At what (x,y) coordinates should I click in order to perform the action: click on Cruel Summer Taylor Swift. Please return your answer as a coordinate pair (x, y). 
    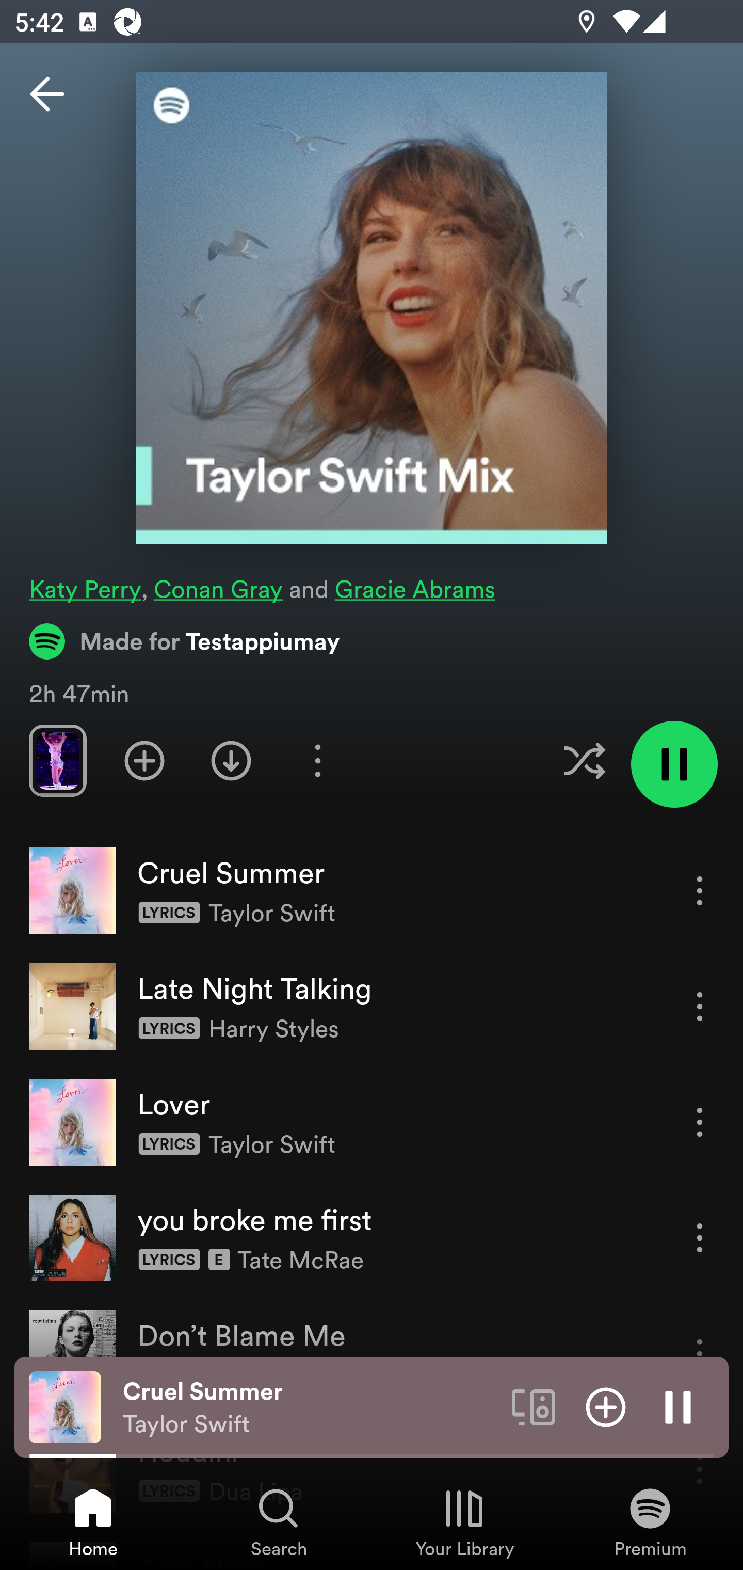
    Looking at the image, I should click on (310, 1407).